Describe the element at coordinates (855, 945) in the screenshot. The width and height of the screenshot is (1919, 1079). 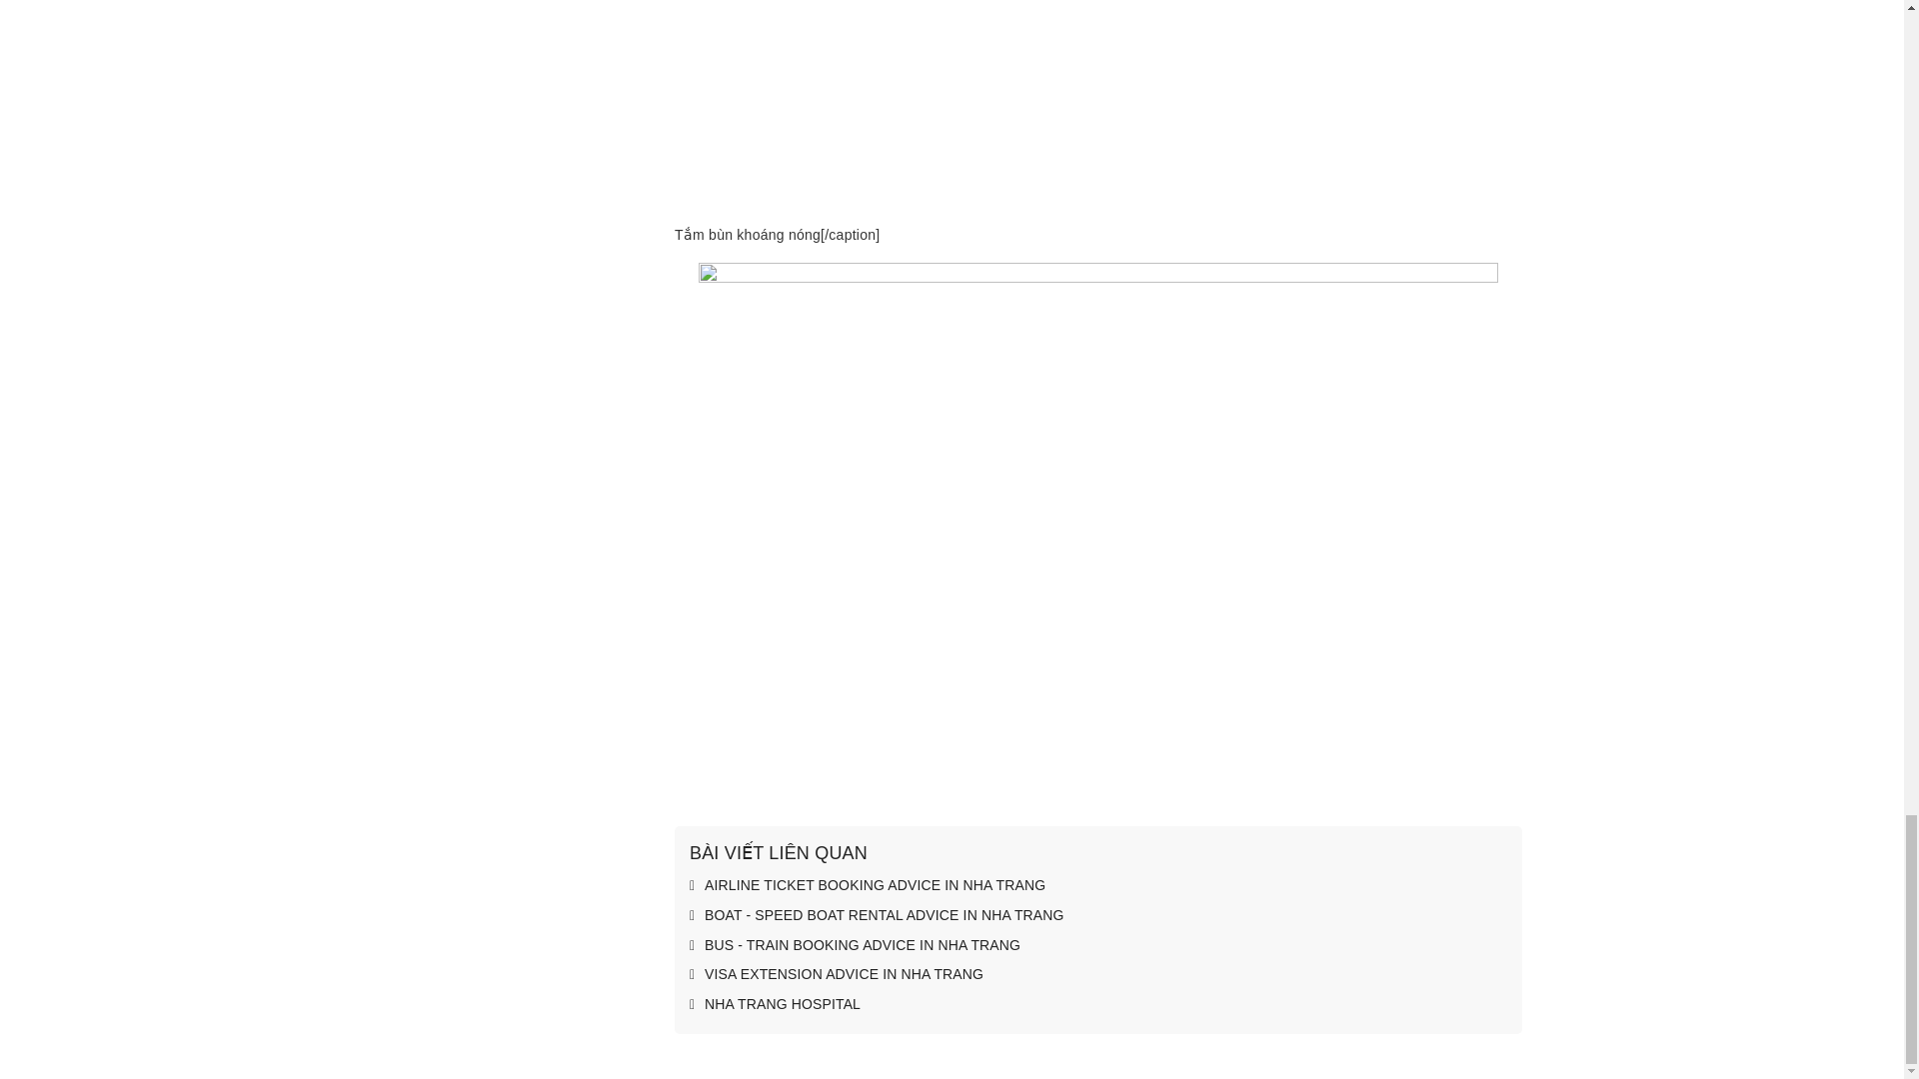
I see `BUS - TRAIN BOOKING ADVICE IN NHA TRANG` at that location.